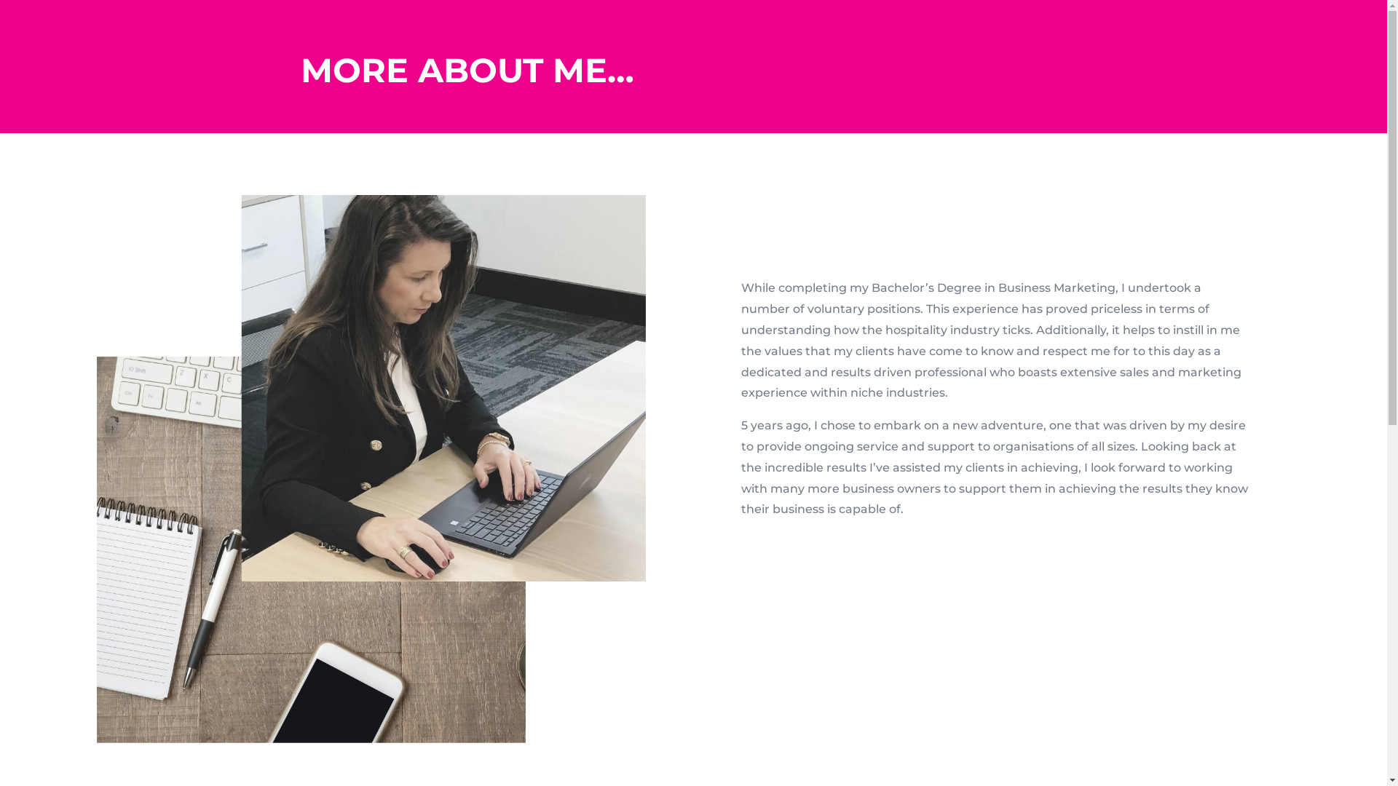  I want to click on diana zivanovic inside sales support (2), so click(371, 469).